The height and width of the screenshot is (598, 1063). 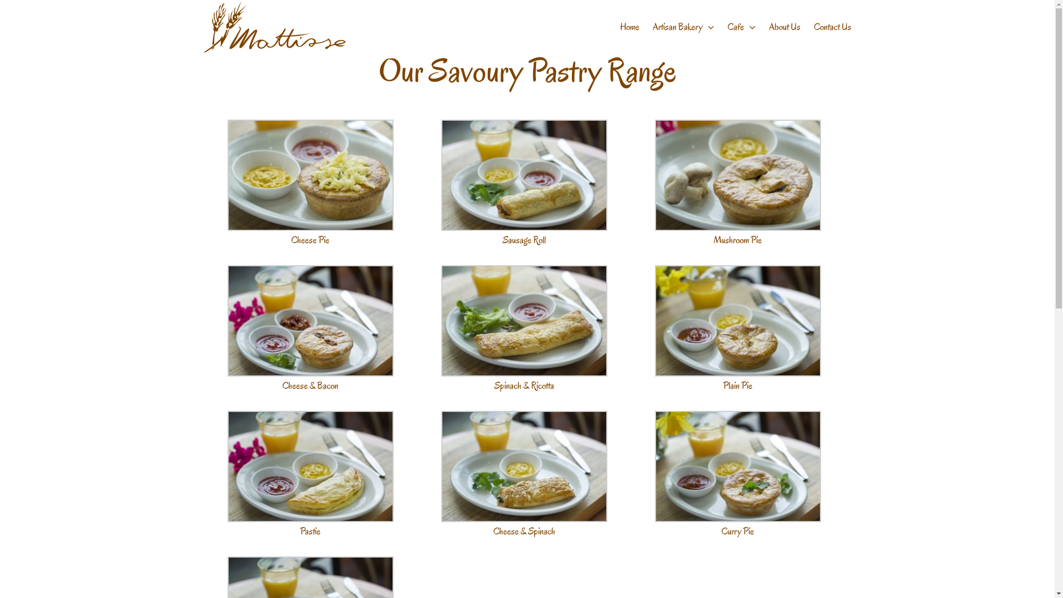 What do you see at coordinates (683, 27) in the screenshot?
I see `Artisan Bakery` at bounding box center [683, 27].